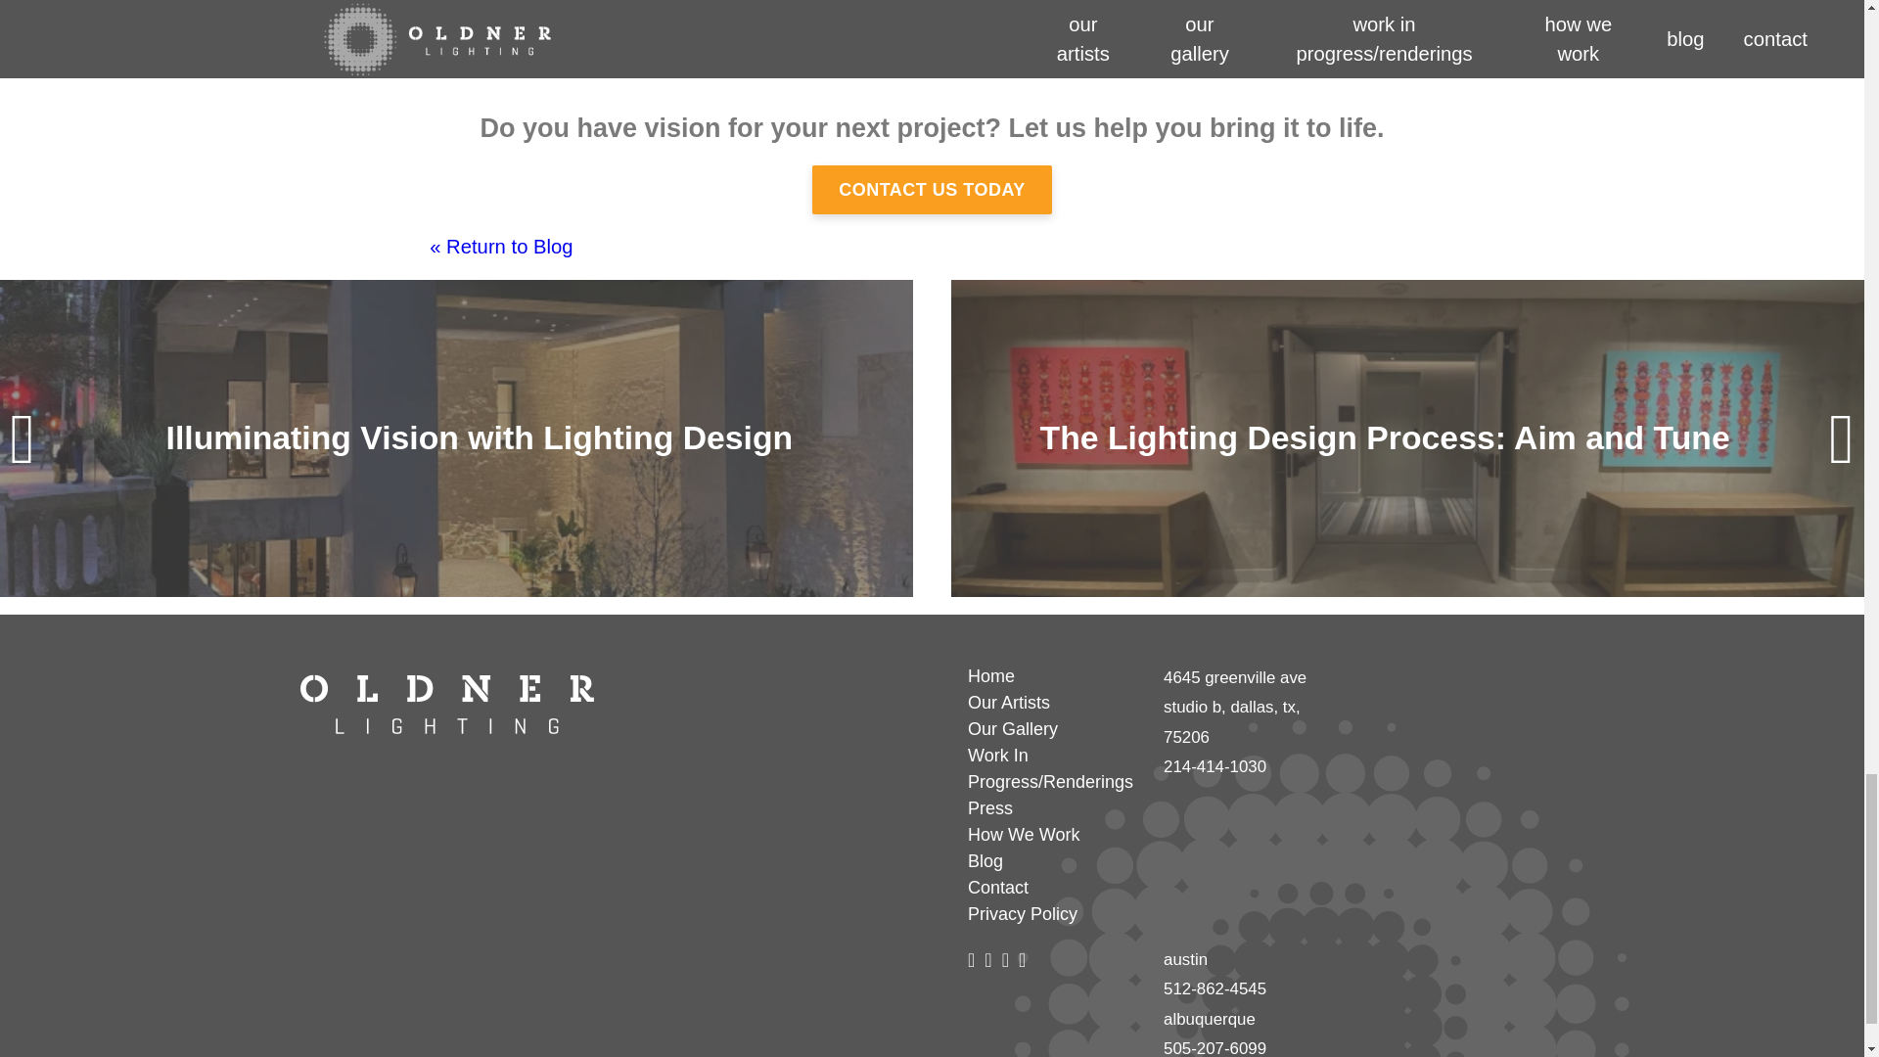 Image resolution: width=1879 pixels, height=1057 pixels. I want to click on Press, so click(1053, 808).